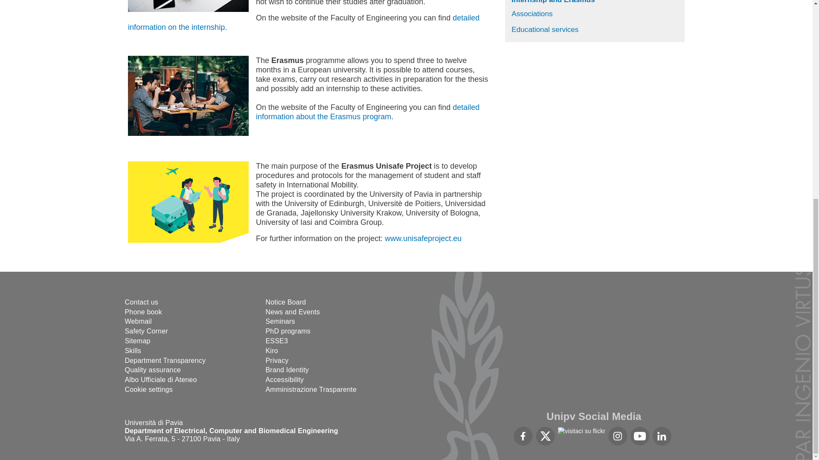 Image resolution: width=819 pixels, height=460 pixels. What do you see at coordinates (523, 436) in the screenshot?
I see `Facebook` at bounding box center [523, 436].